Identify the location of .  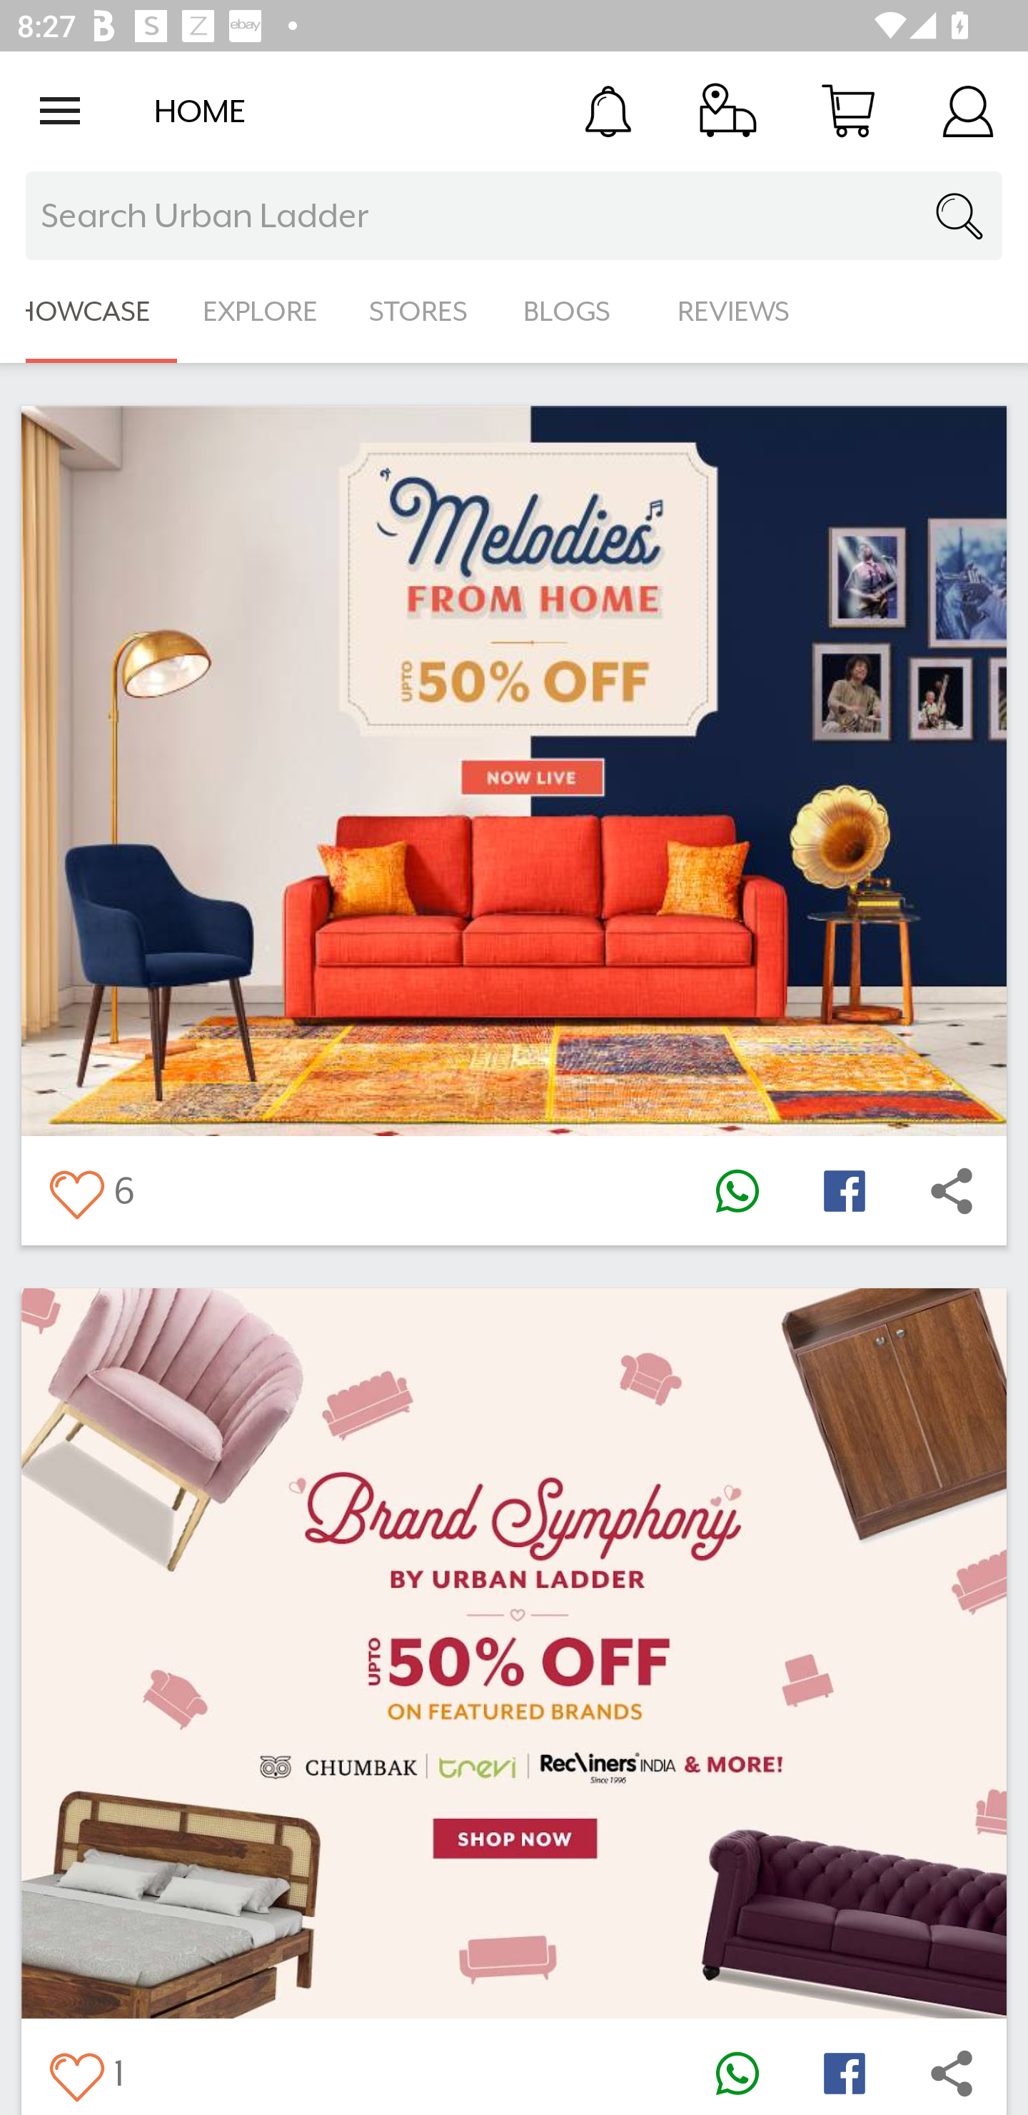
(76, 1190).